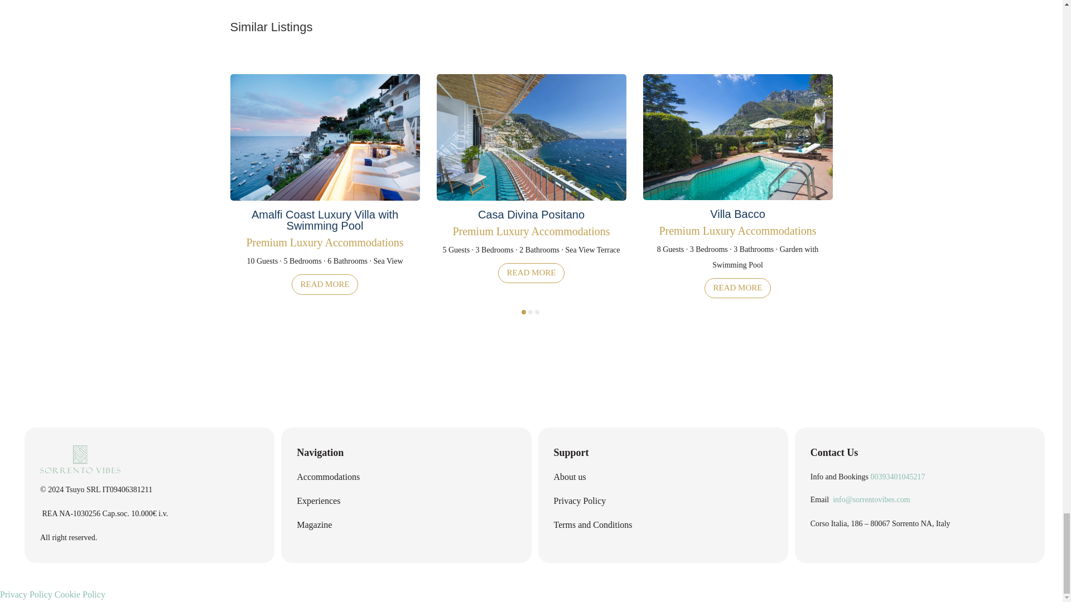 The height and width of the screenshot is (602, 1071). Describe the element at coordinates (80, 459) in the screenshot. I see `logo` at that location.